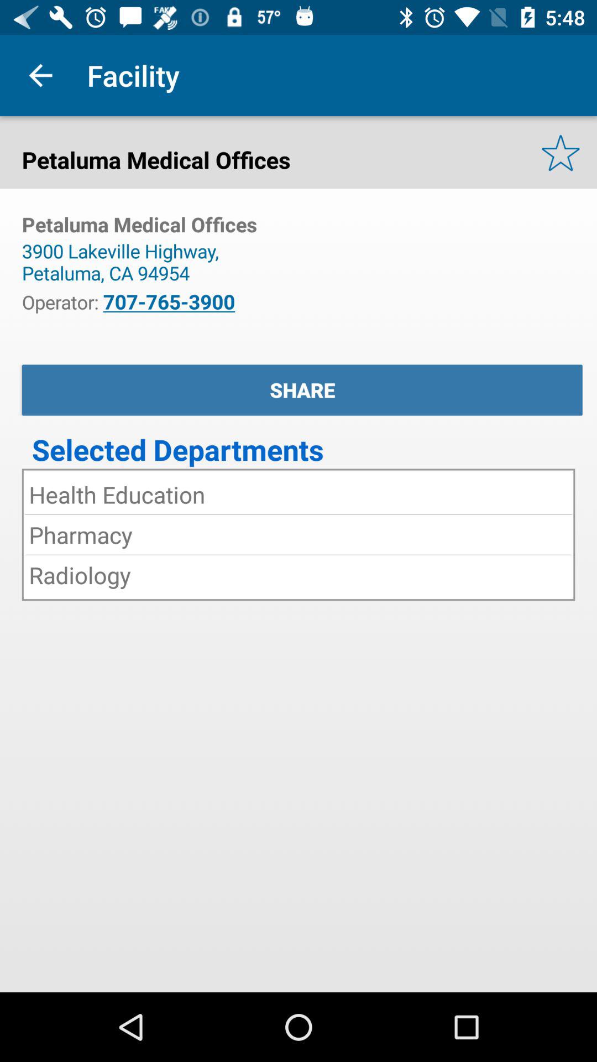  Describe the element at coordinates (302, 390) in the screenshot. I see `tap app below the   icon` at that location.